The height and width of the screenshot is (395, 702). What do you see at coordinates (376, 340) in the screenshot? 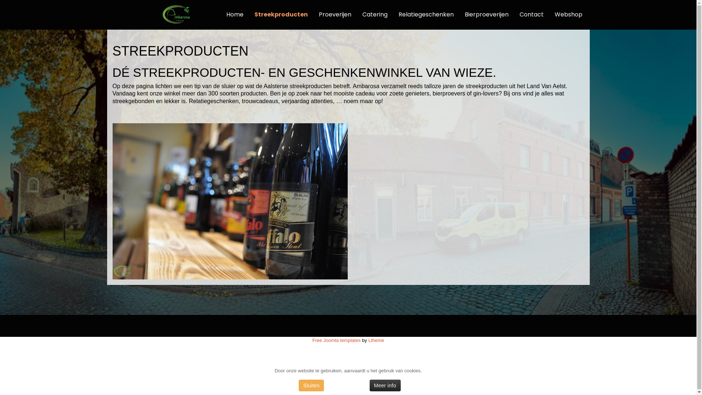
I see `Ltheme` at bounding box center [376, 340].